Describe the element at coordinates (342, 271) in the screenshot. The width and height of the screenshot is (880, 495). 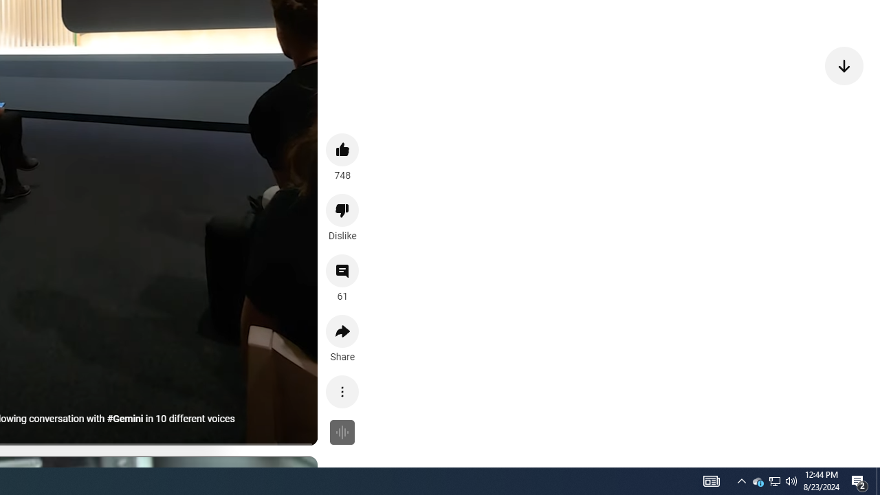
I see `View 61 comments` at that location.